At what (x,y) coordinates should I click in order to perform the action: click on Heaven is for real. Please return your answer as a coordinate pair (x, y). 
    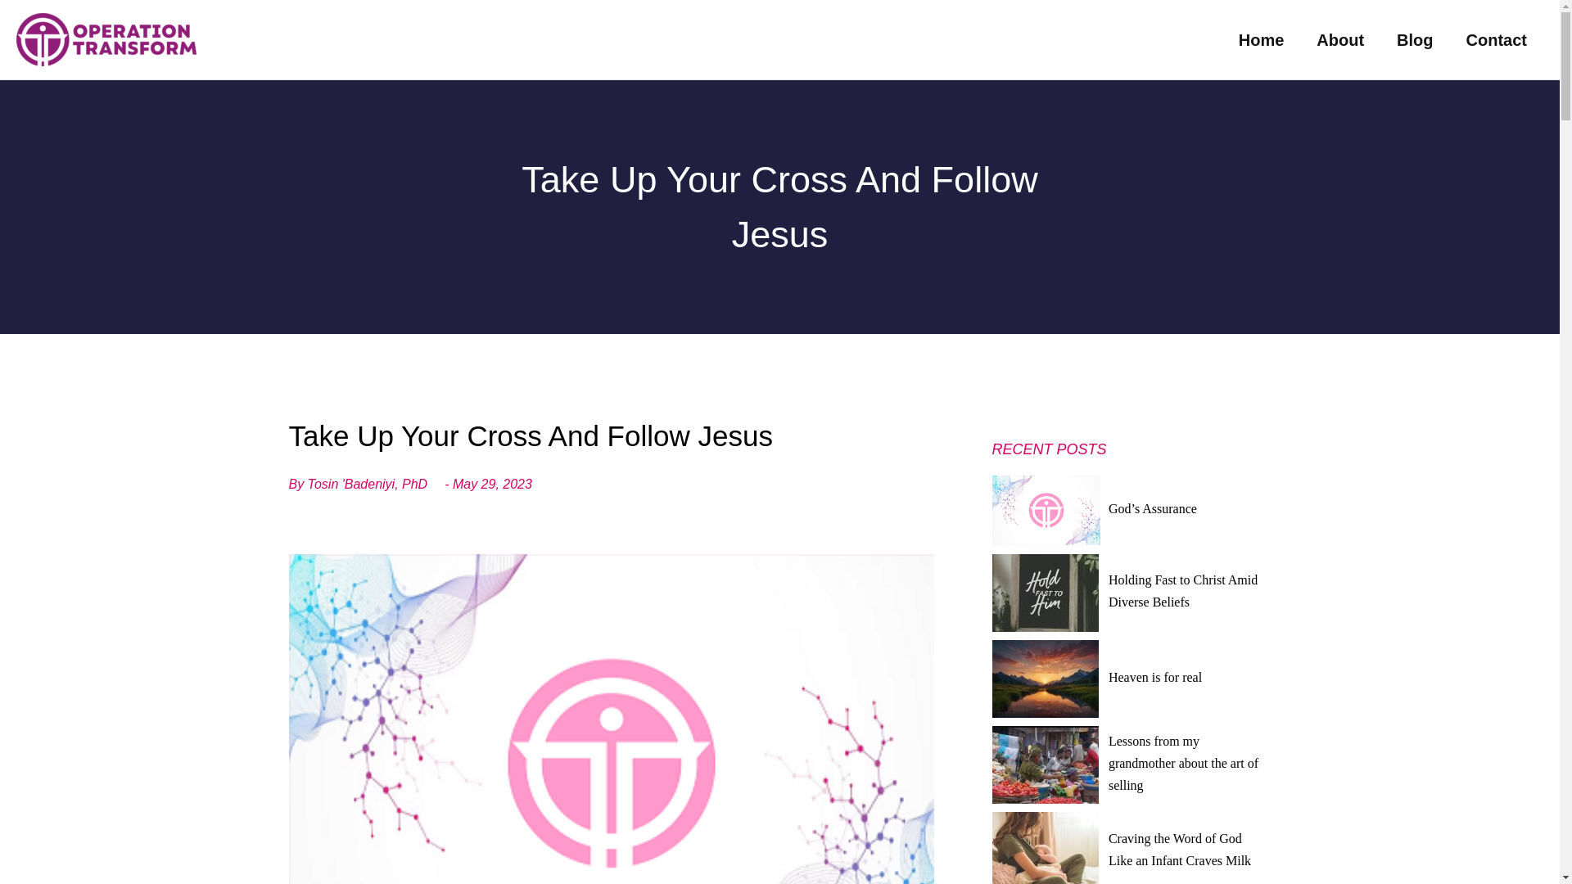
    Looking at the image, I should click on (1154, 676).